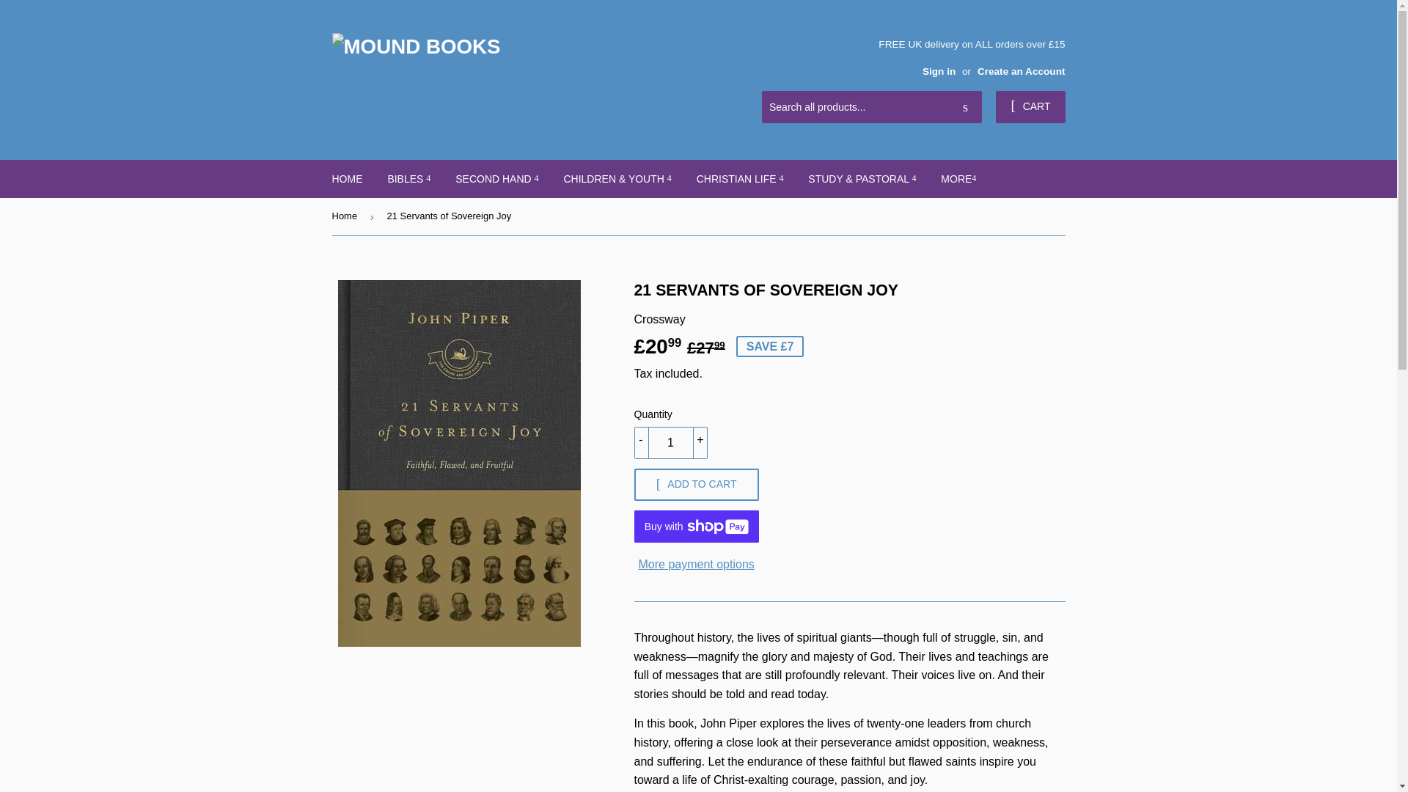  Describe the element at coordinates (965, 108) in the screenshot. I see `Search` at that location.